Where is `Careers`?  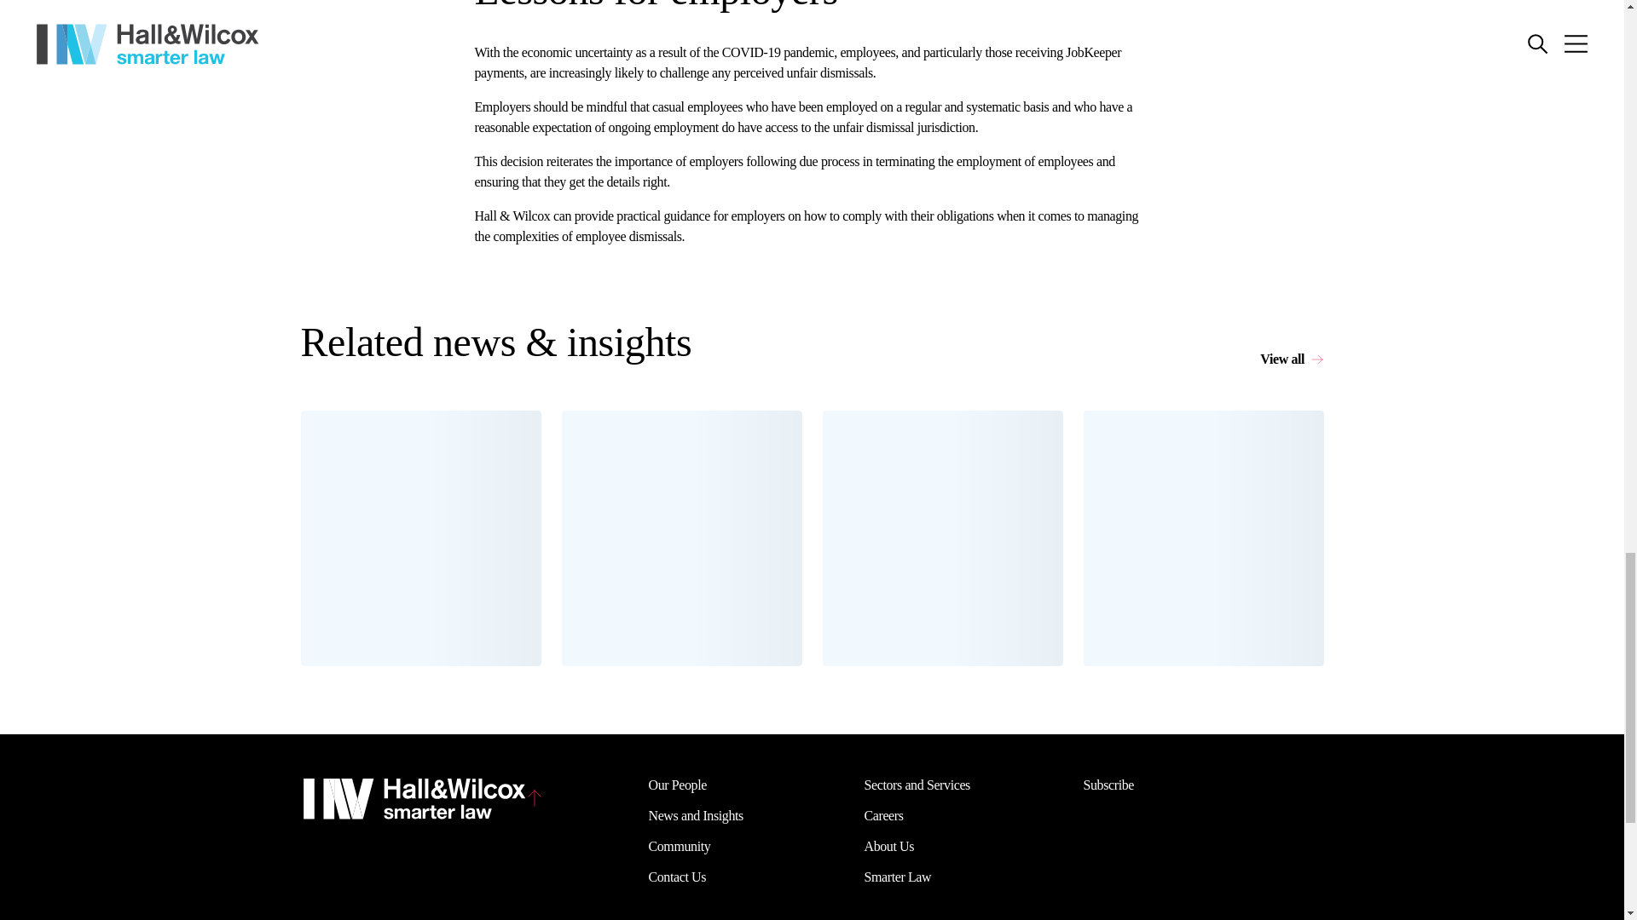
Careers is located at coordinates (883, 816).